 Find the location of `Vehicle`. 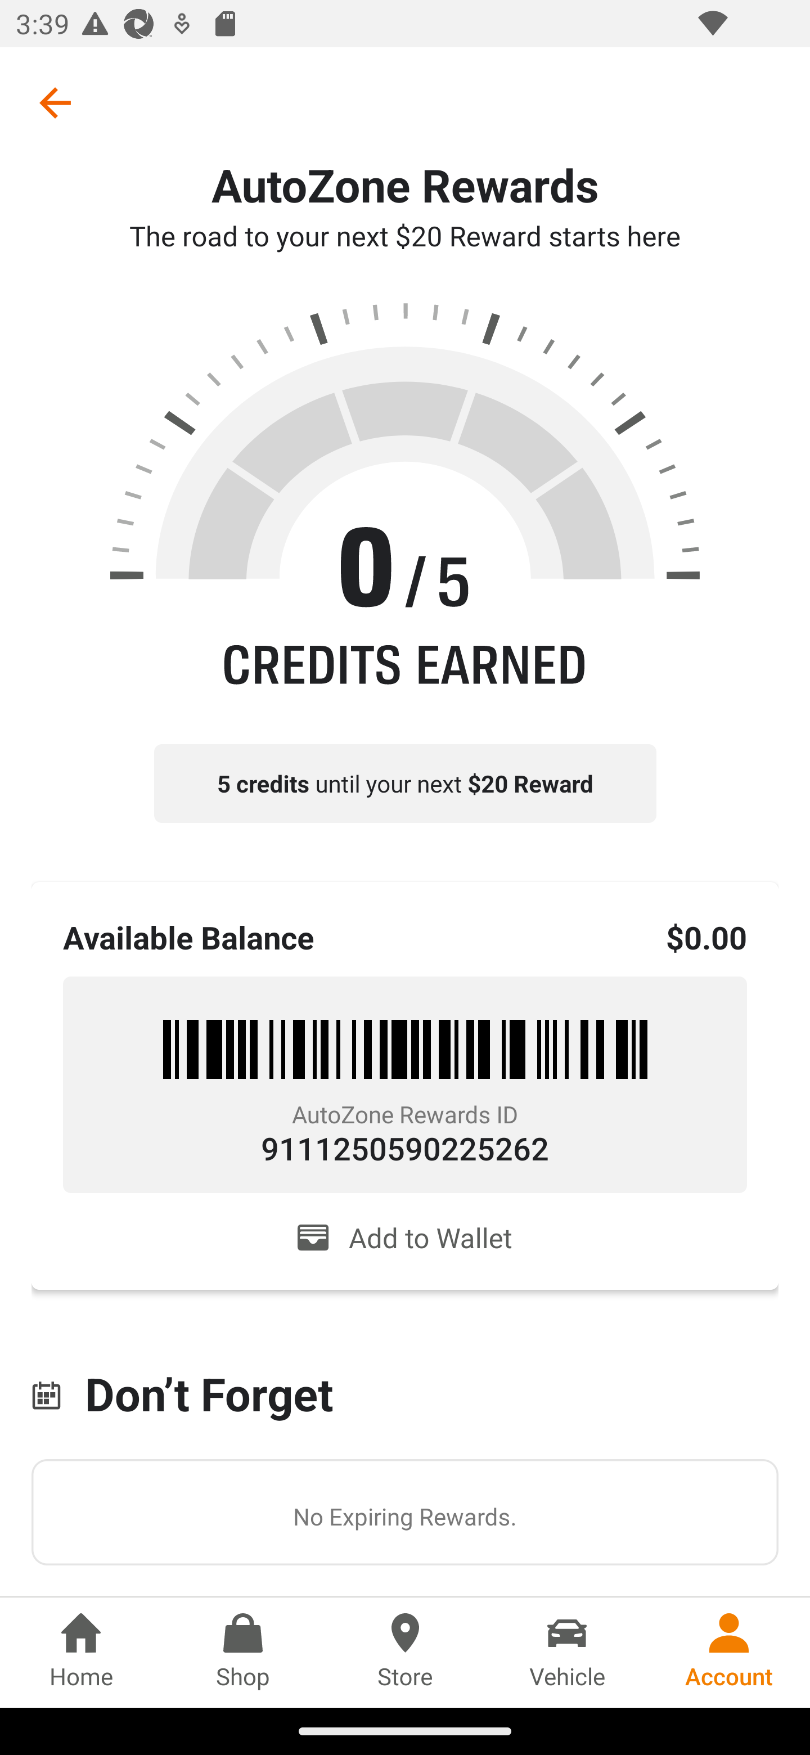

Vehicle is located at coordinates (567, 1652).